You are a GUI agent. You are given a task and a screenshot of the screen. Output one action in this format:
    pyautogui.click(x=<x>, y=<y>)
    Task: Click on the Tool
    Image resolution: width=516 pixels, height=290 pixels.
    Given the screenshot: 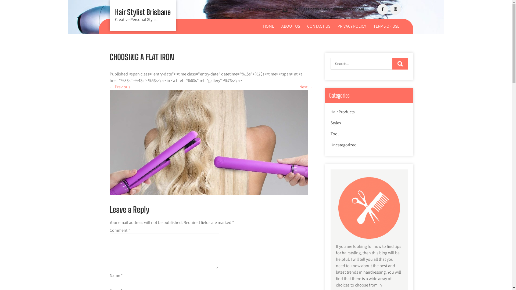 What is the action you would take?
    pyautogui.click(x=335, y=134)
    